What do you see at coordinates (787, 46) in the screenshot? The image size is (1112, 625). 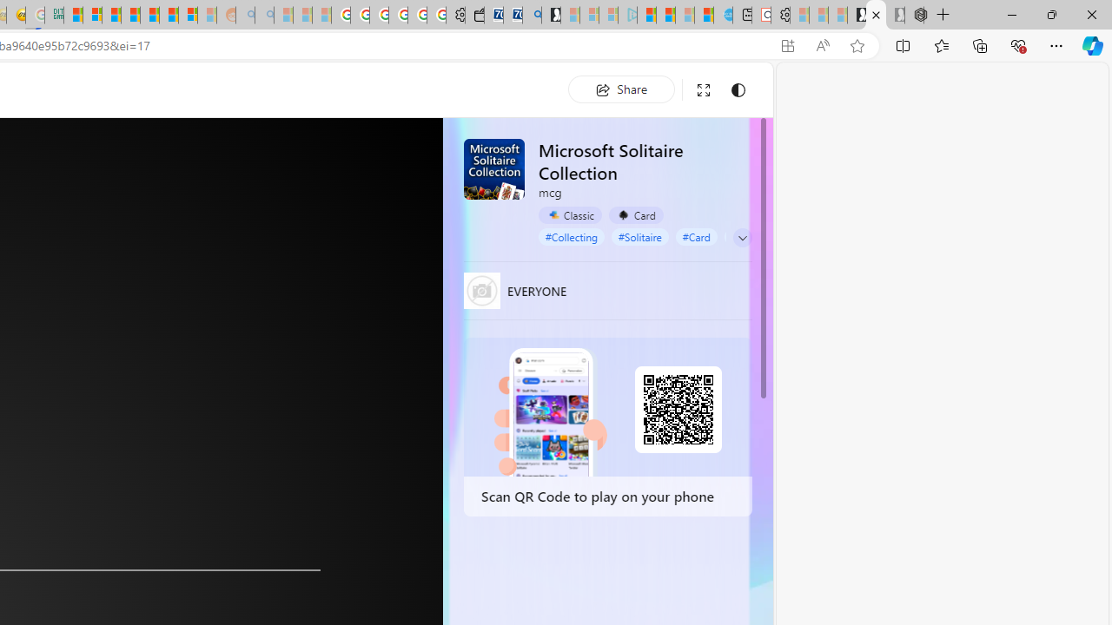 I see `App available. Install Microsoft Solitaire Collection` at bounding box center [787, 46].